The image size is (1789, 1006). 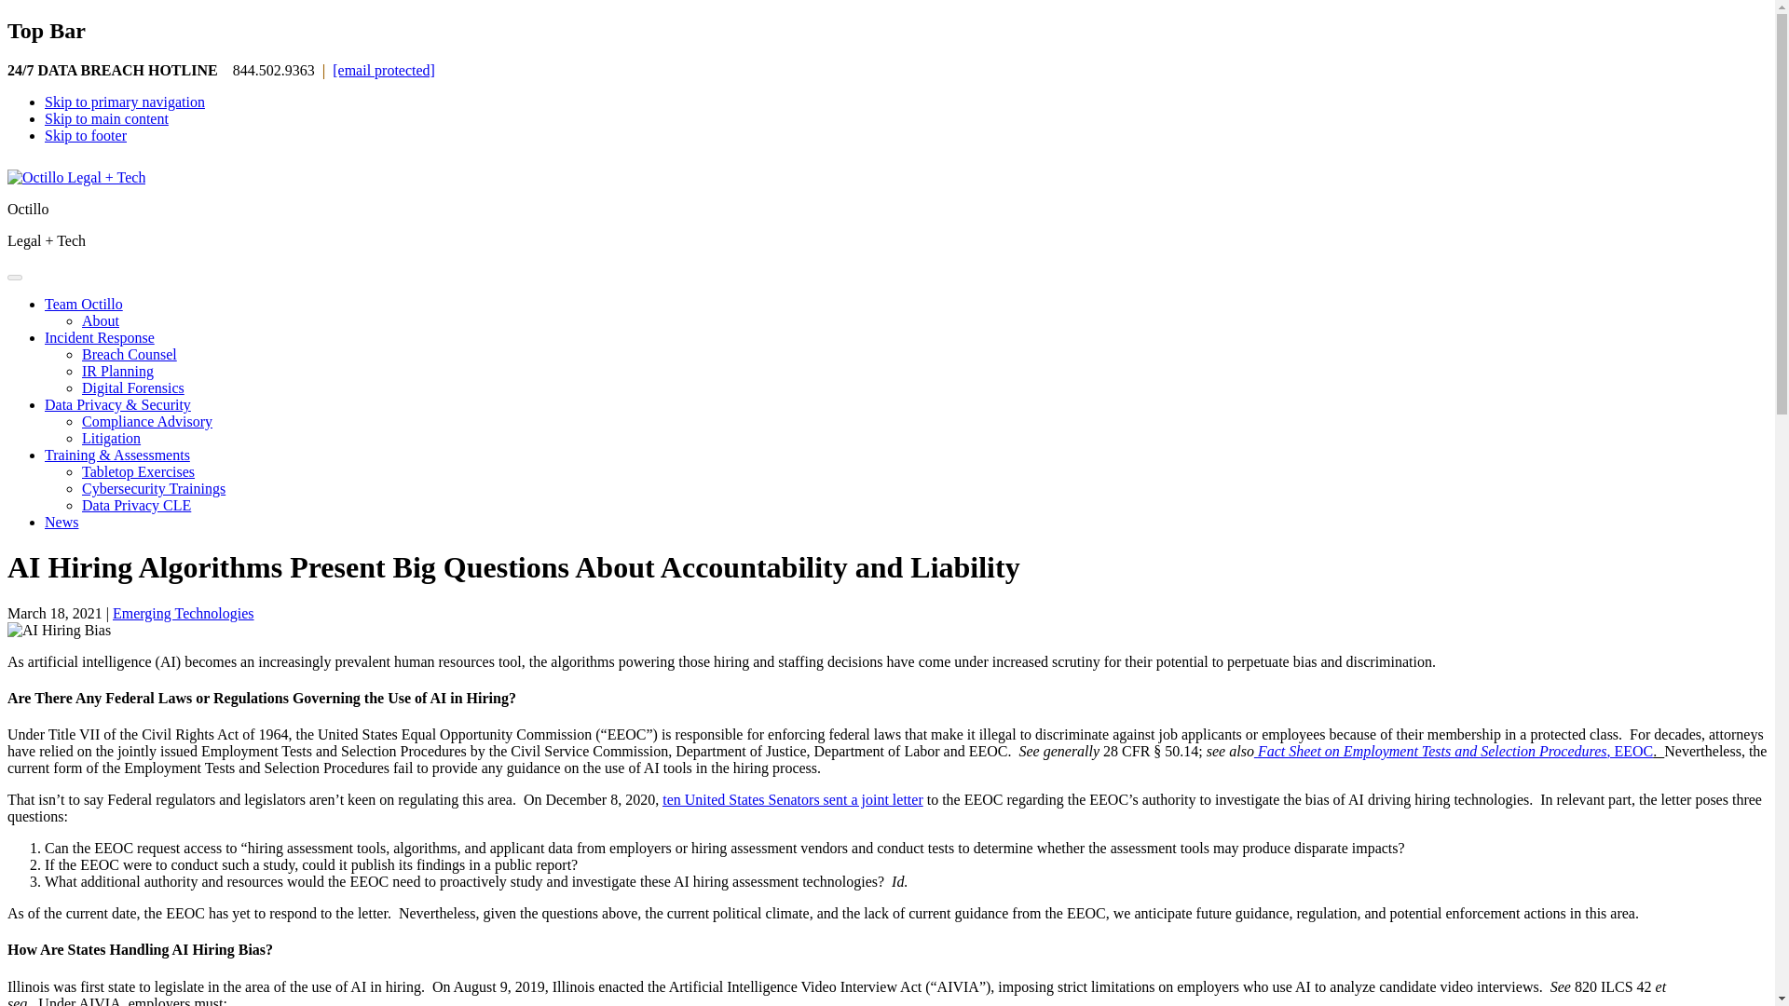 What do you see at coordinates (61, 522) in the screenshot?
I see `News` at bounding box center [61, 522].